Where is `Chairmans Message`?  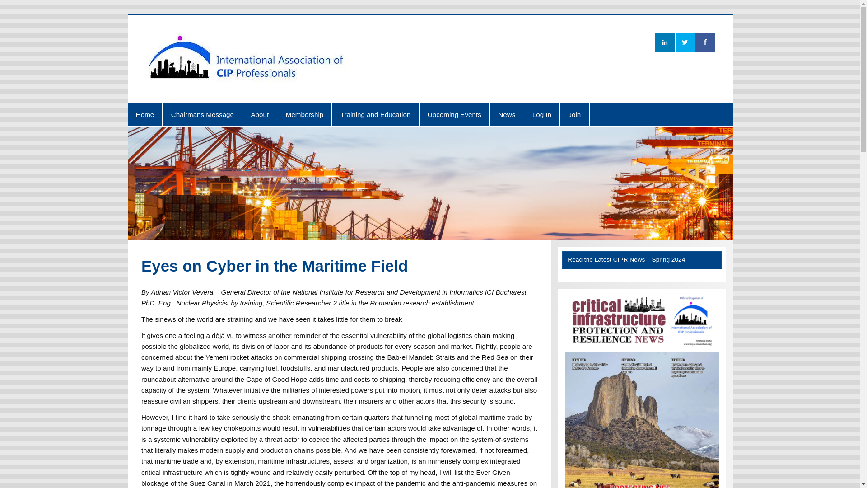 Chairmans Message is located at coordinates (202, 114).